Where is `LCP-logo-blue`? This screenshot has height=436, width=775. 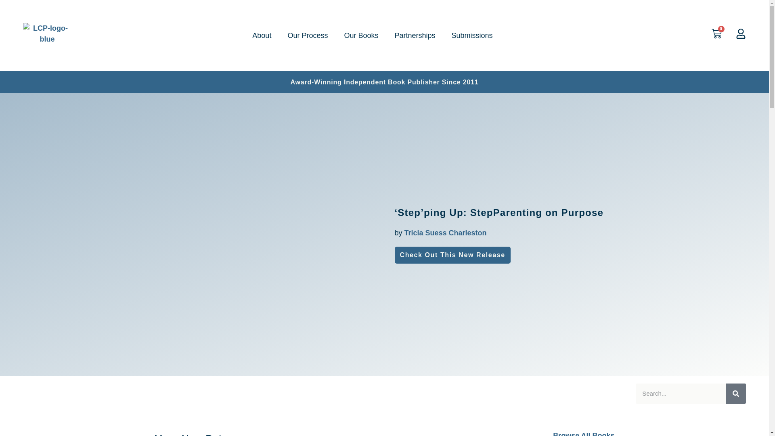 LCP-logo-blue is located at coordinates (47, 36).